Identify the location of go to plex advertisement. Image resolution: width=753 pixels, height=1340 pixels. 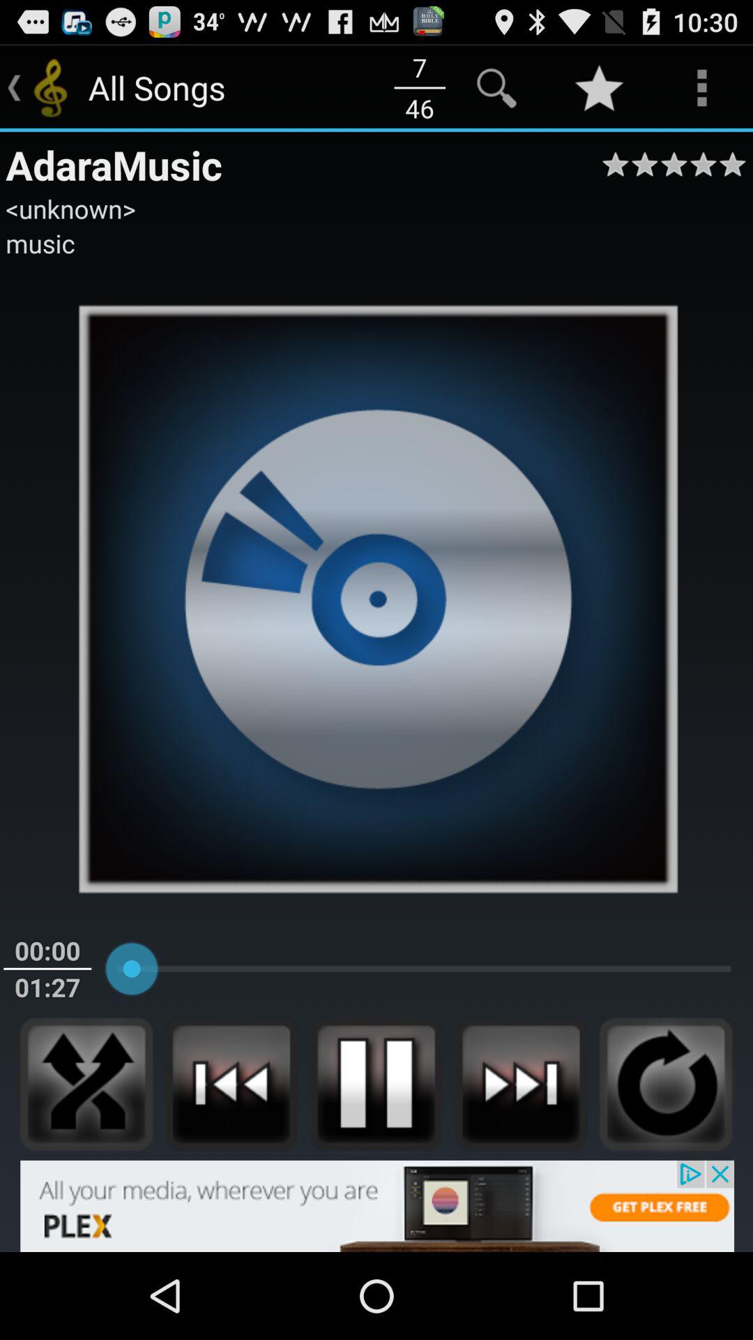
(376, 1206).